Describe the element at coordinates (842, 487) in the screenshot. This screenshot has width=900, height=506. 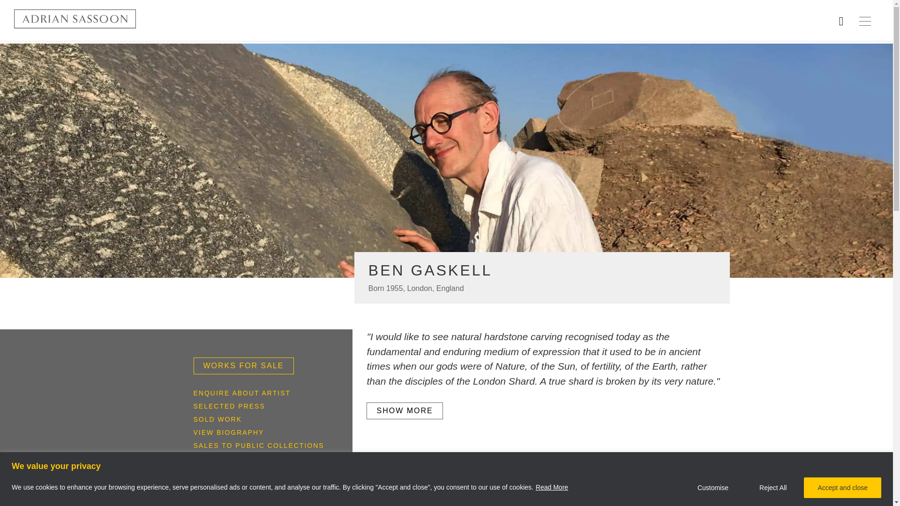
I see `Accept and close` at that location.